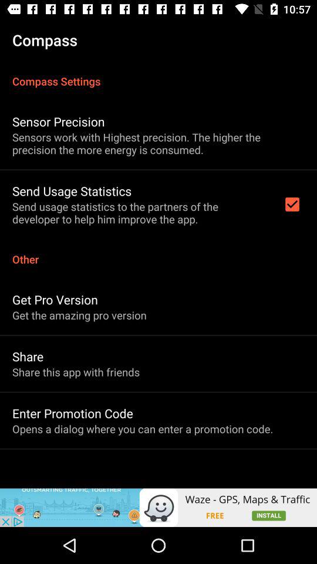 This screenshot has width=317, height=564. What do you see at coordinates (158, 75) in the screenshot?
I see `flip to the compass settings icon` at bounding box center [158, 75].